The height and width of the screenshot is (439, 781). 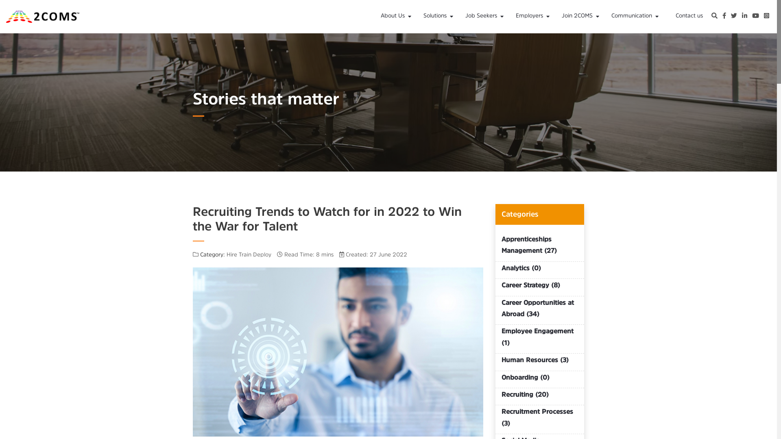 What do you see at coordinates (521, 42) in the screenshot?
I see `Domestic Opportunities` at bounding box center [521, 42].